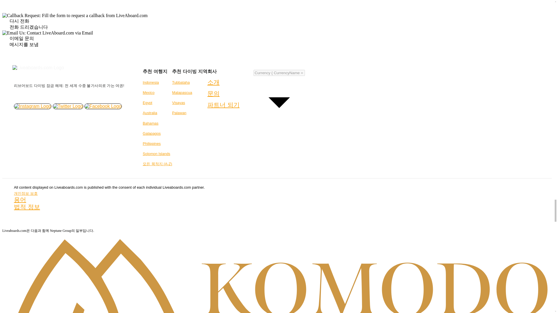 The image size is (557, 313). What do you see at coordinates (150, 113) in the screenshot?
I see `Australia` at bounding box center [150, 113].